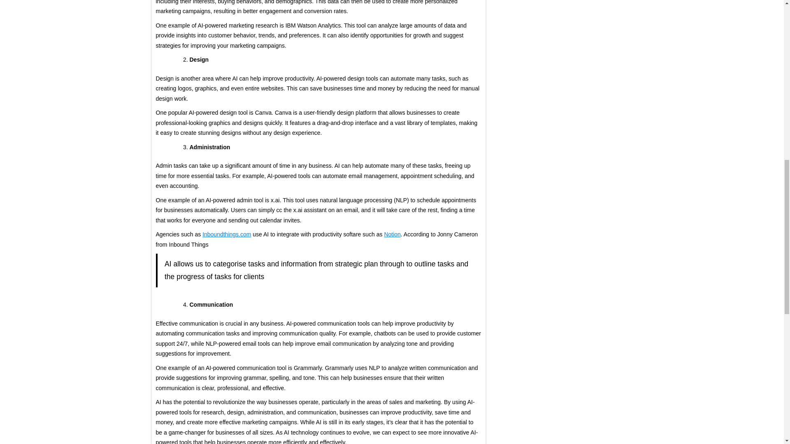  Describe the element at coordinates (392, 234) in the screenshot. I see `Notion` at that location.